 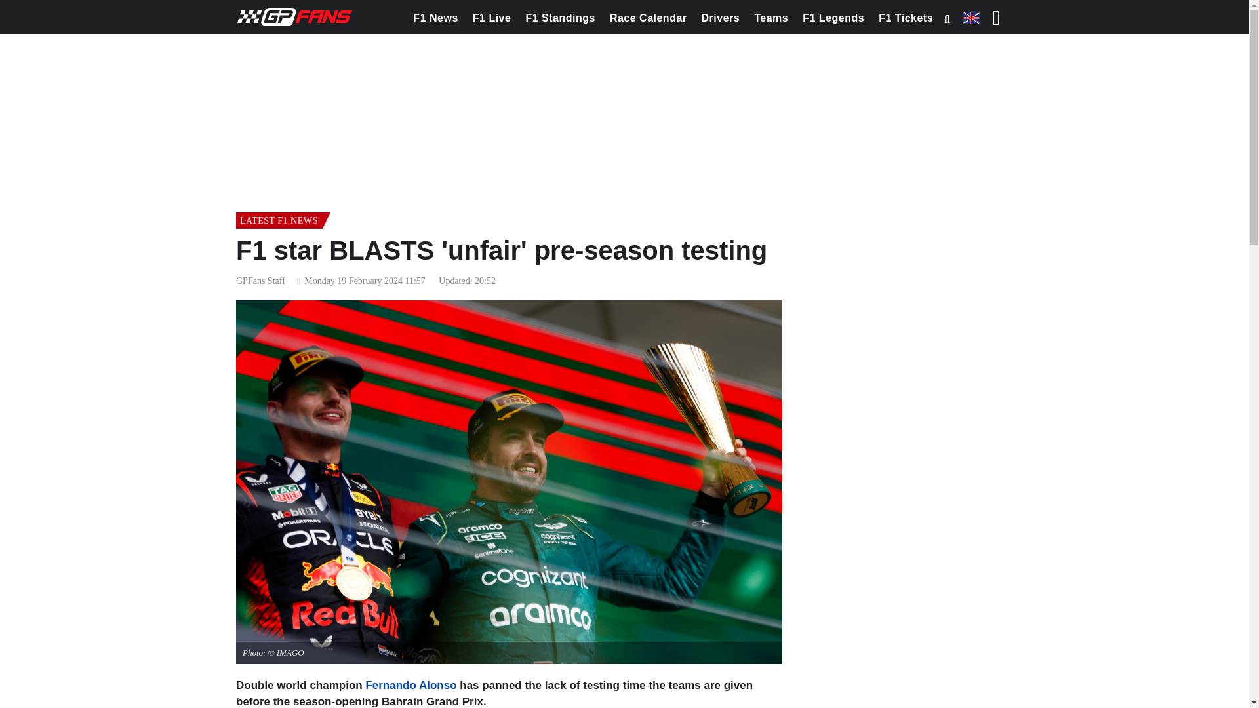 I want to click on F1 News, so click(x=435, y=18).